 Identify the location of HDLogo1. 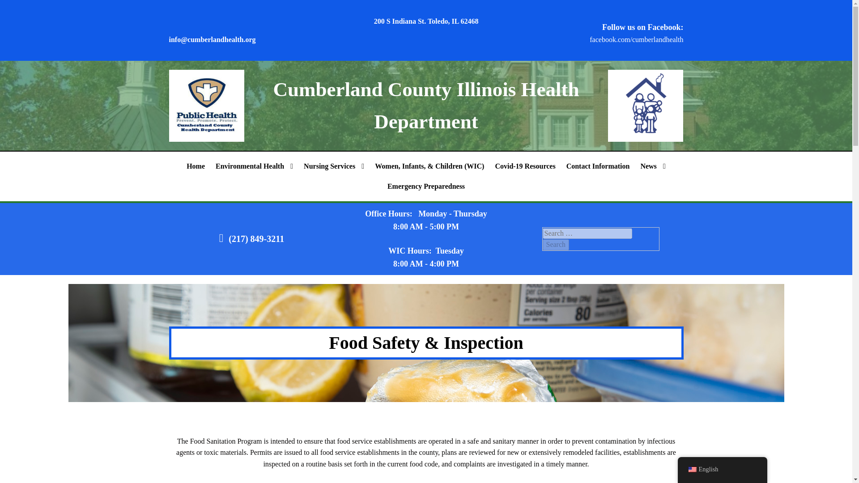
(207, 106).